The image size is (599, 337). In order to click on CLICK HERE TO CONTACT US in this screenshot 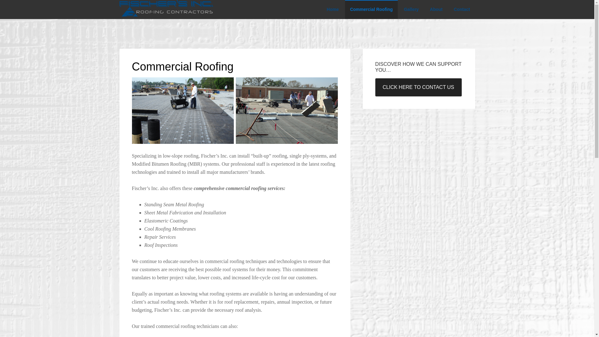, I will do `click(418, 87)`.